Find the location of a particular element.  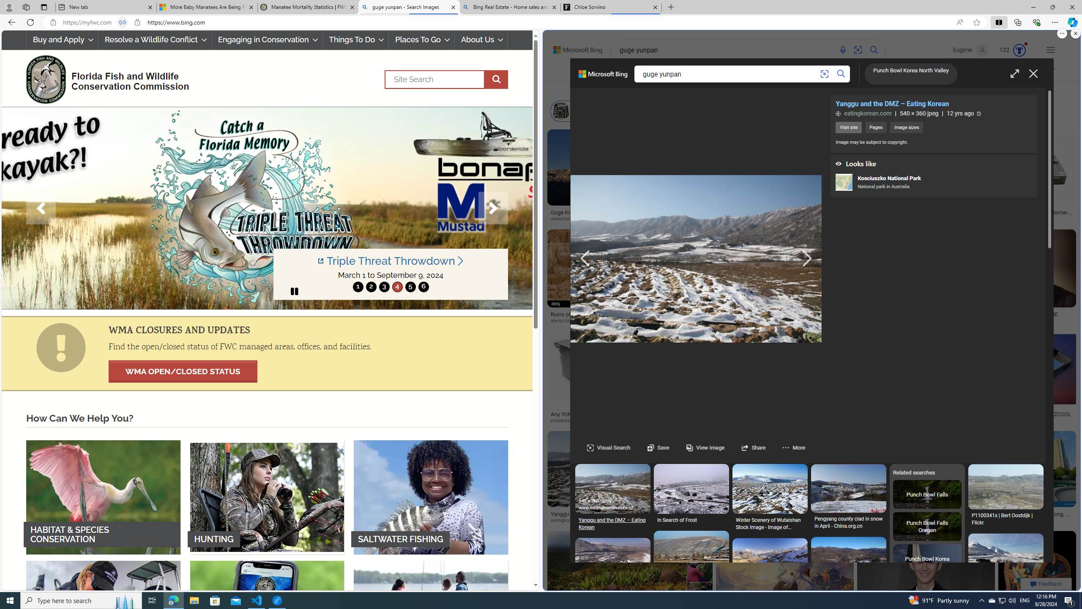

Guge Digital Caliper is located at coordinates (964, 209).